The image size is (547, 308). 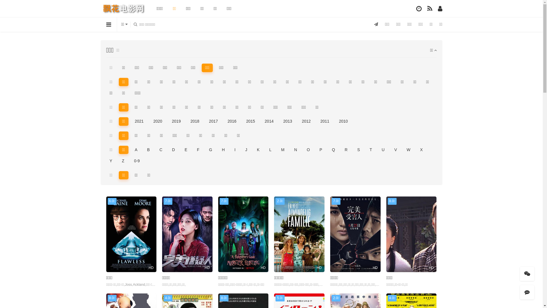 I want to click on Z, so click(x=123, y=161).